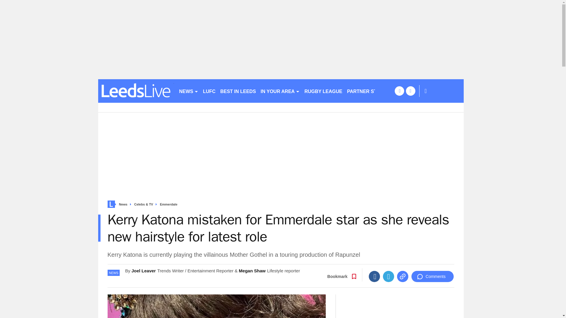 This screenshot has width=566, height=318. I want to click on BEST IN LEEDS, so click(238, 91).